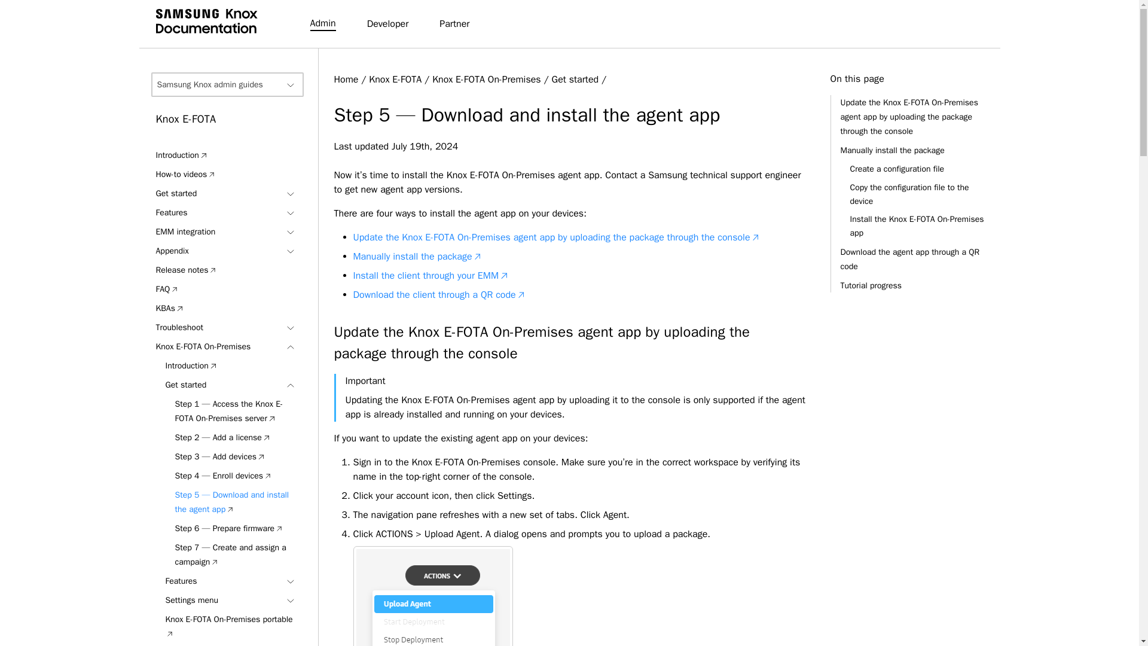 The width and height of the screenshot is (1148, 646). What do you see at coordinates (181, 154) in the screenshot?
I see `Introduction` at bounding box center [181, 154].